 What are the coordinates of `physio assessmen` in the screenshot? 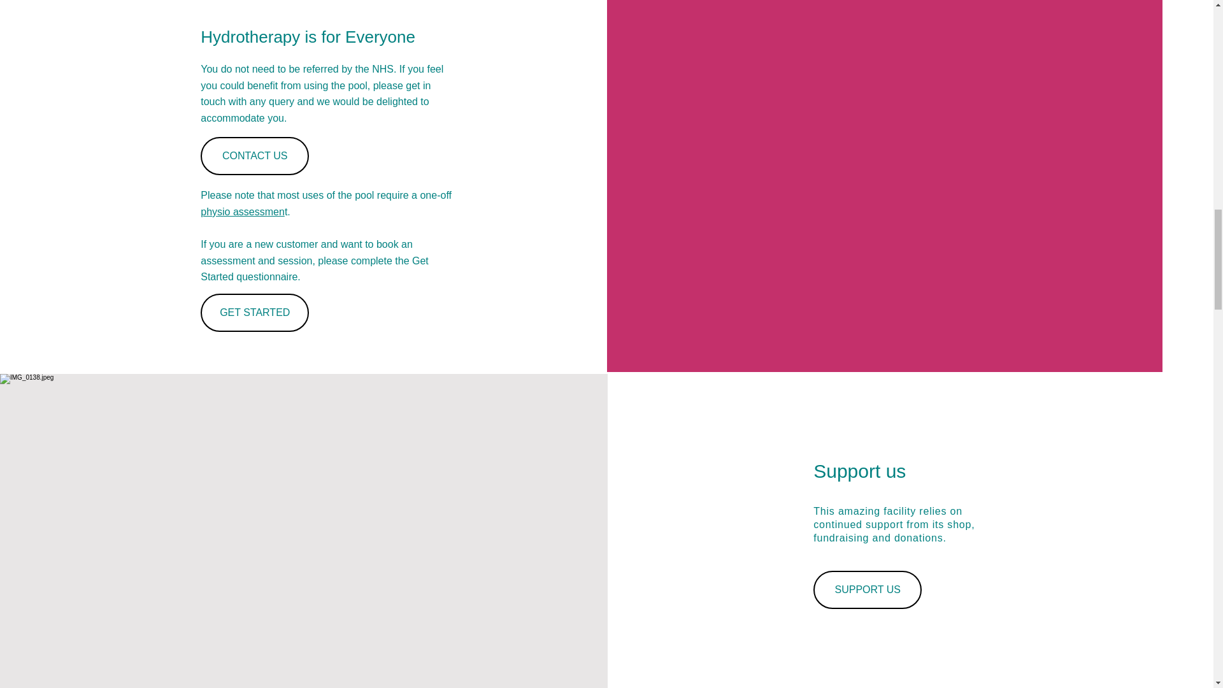 It's located at (242, 211).